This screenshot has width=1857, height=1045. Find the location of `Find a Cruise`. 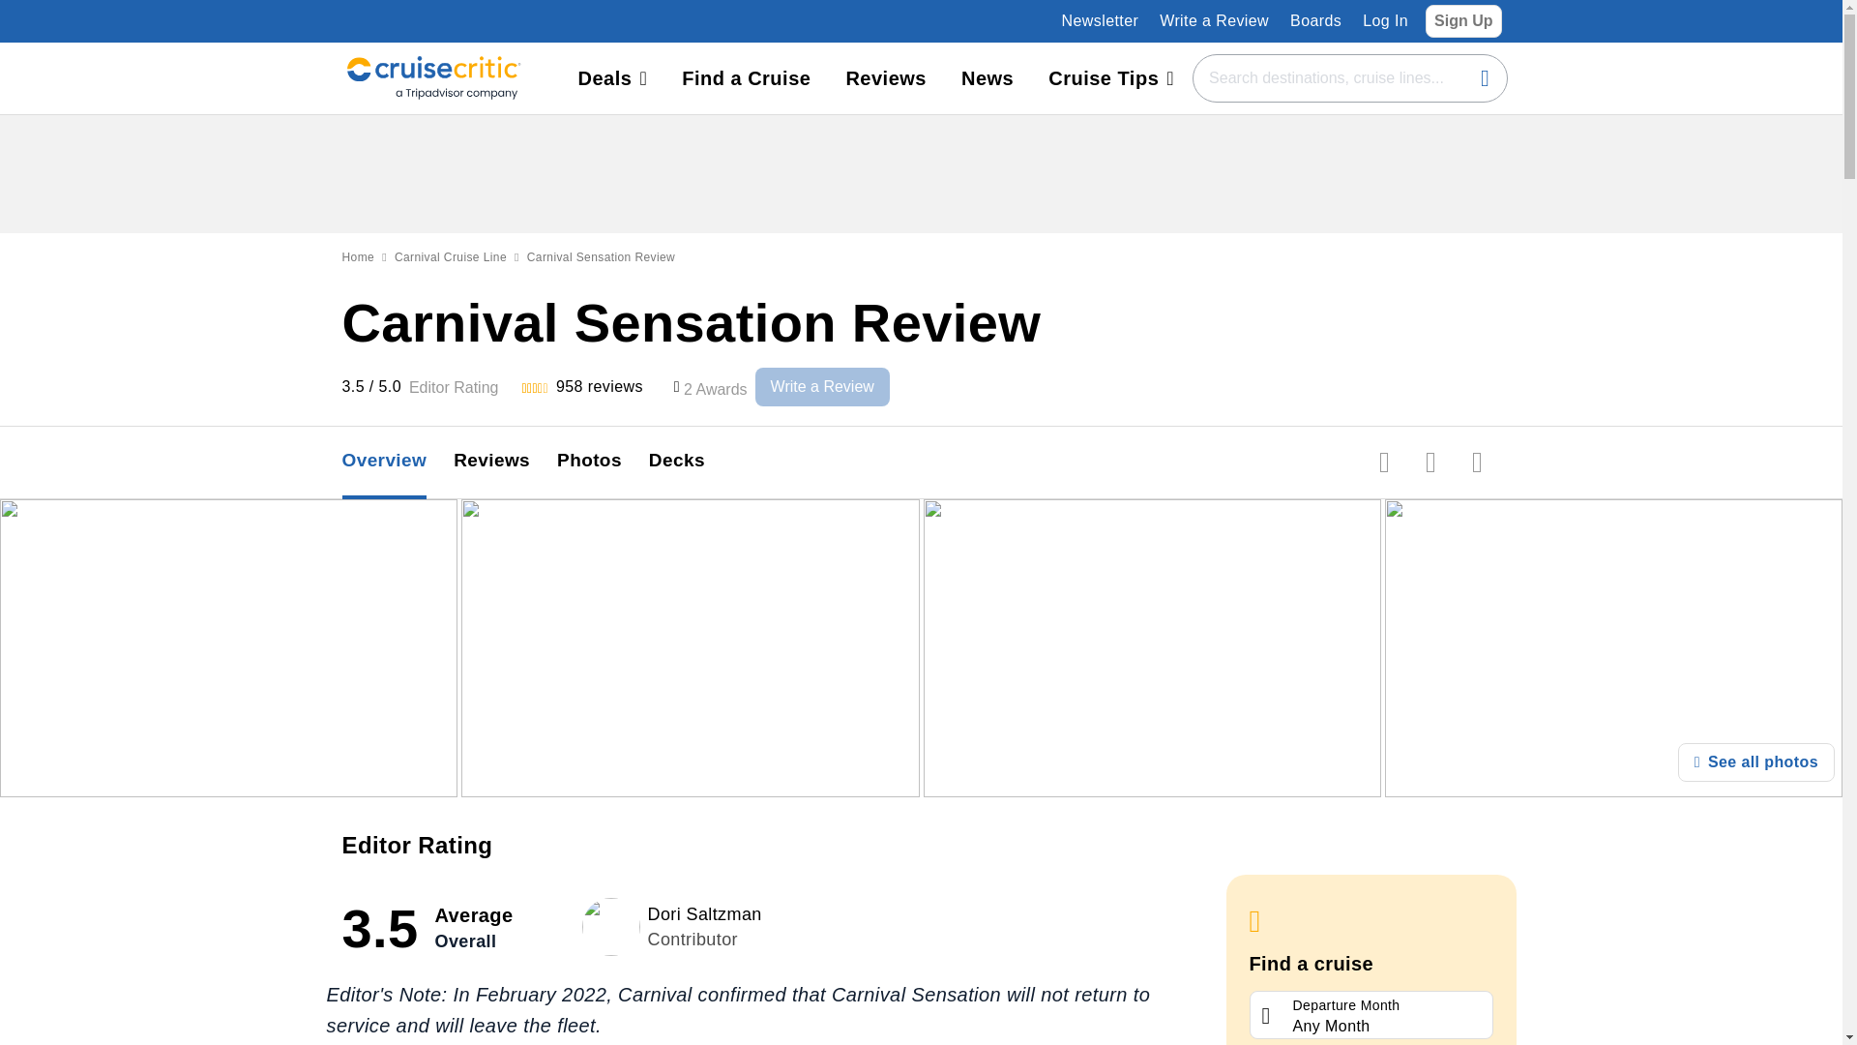

Find a Cruise is located at coordinates (747, 77).